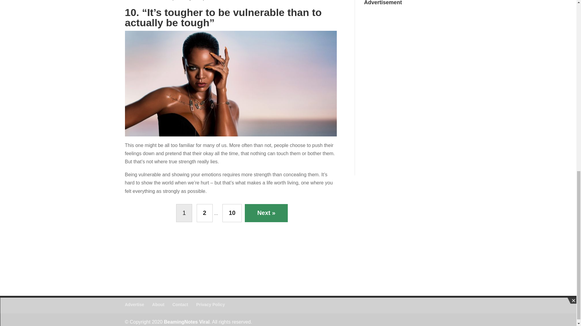 The width and height of the screenshot is (581, 326). I want to click on Contact, so click(180, 305).